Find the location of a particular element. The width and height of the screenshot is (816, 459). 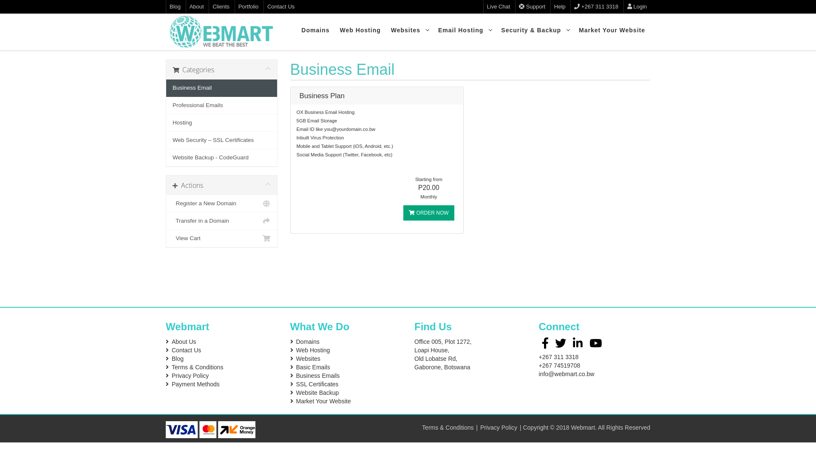

Security & Backup is located at coordinates (535, 30).